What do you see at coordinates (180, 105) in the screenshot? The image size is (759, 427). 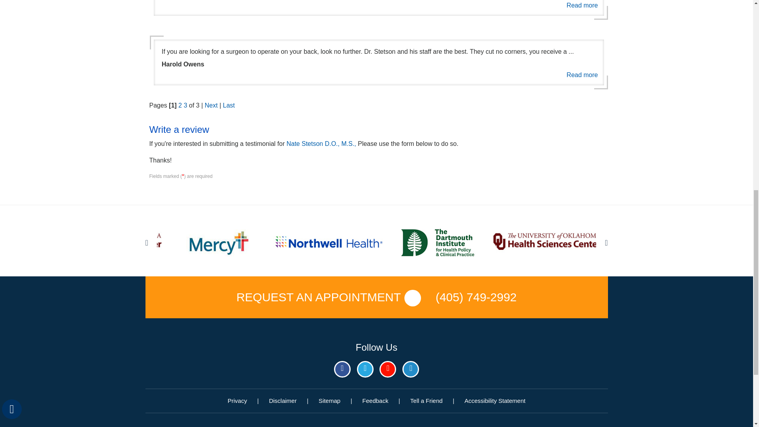 I see `Page 2` at bounding box center [180, 105].